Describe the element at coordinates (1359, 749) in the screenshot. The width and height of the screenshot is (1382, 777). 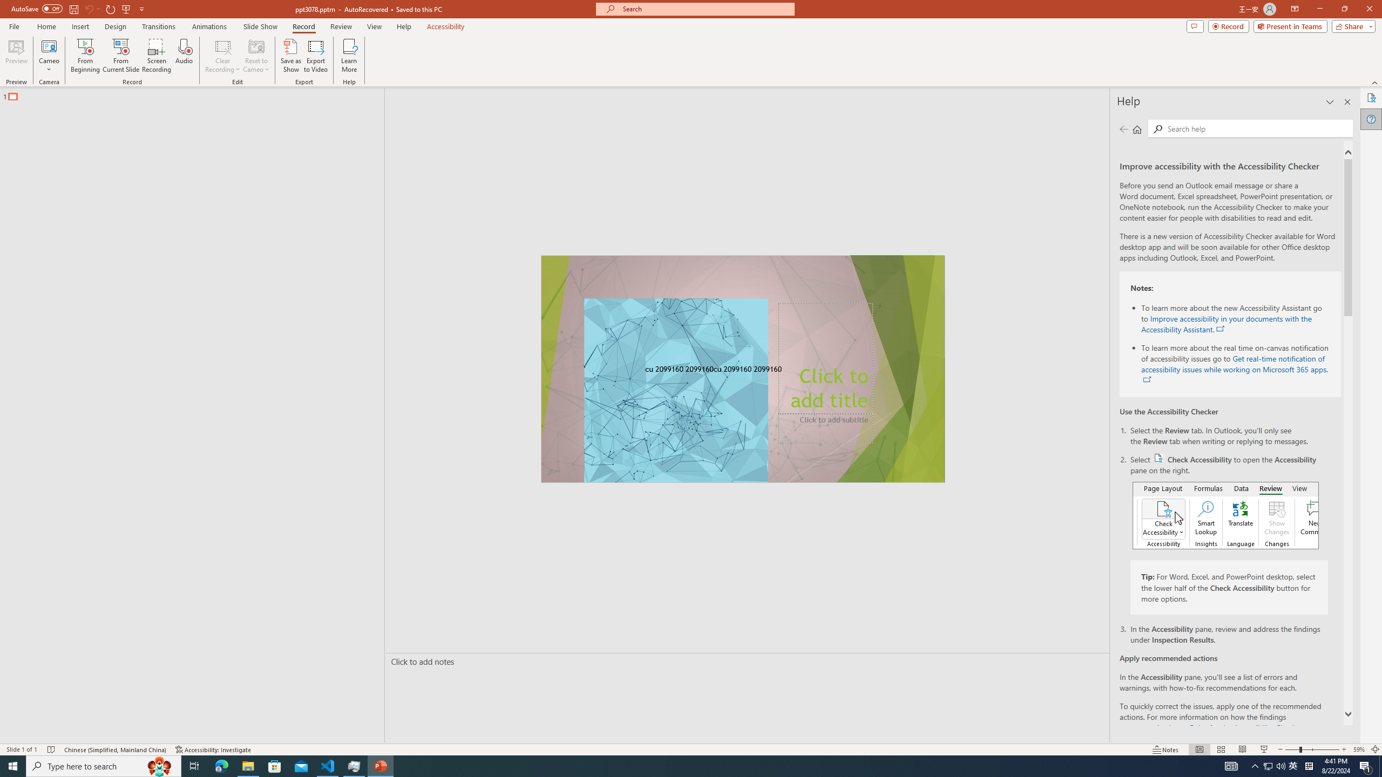
I see `Zoom 59%` at that location.